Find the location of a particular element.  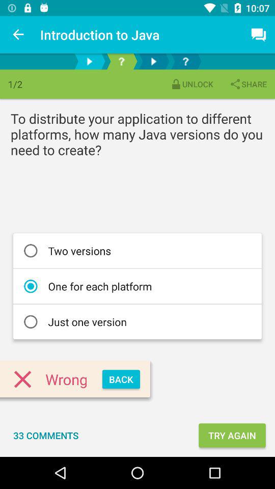

get help is located at coordinates (185, 61).